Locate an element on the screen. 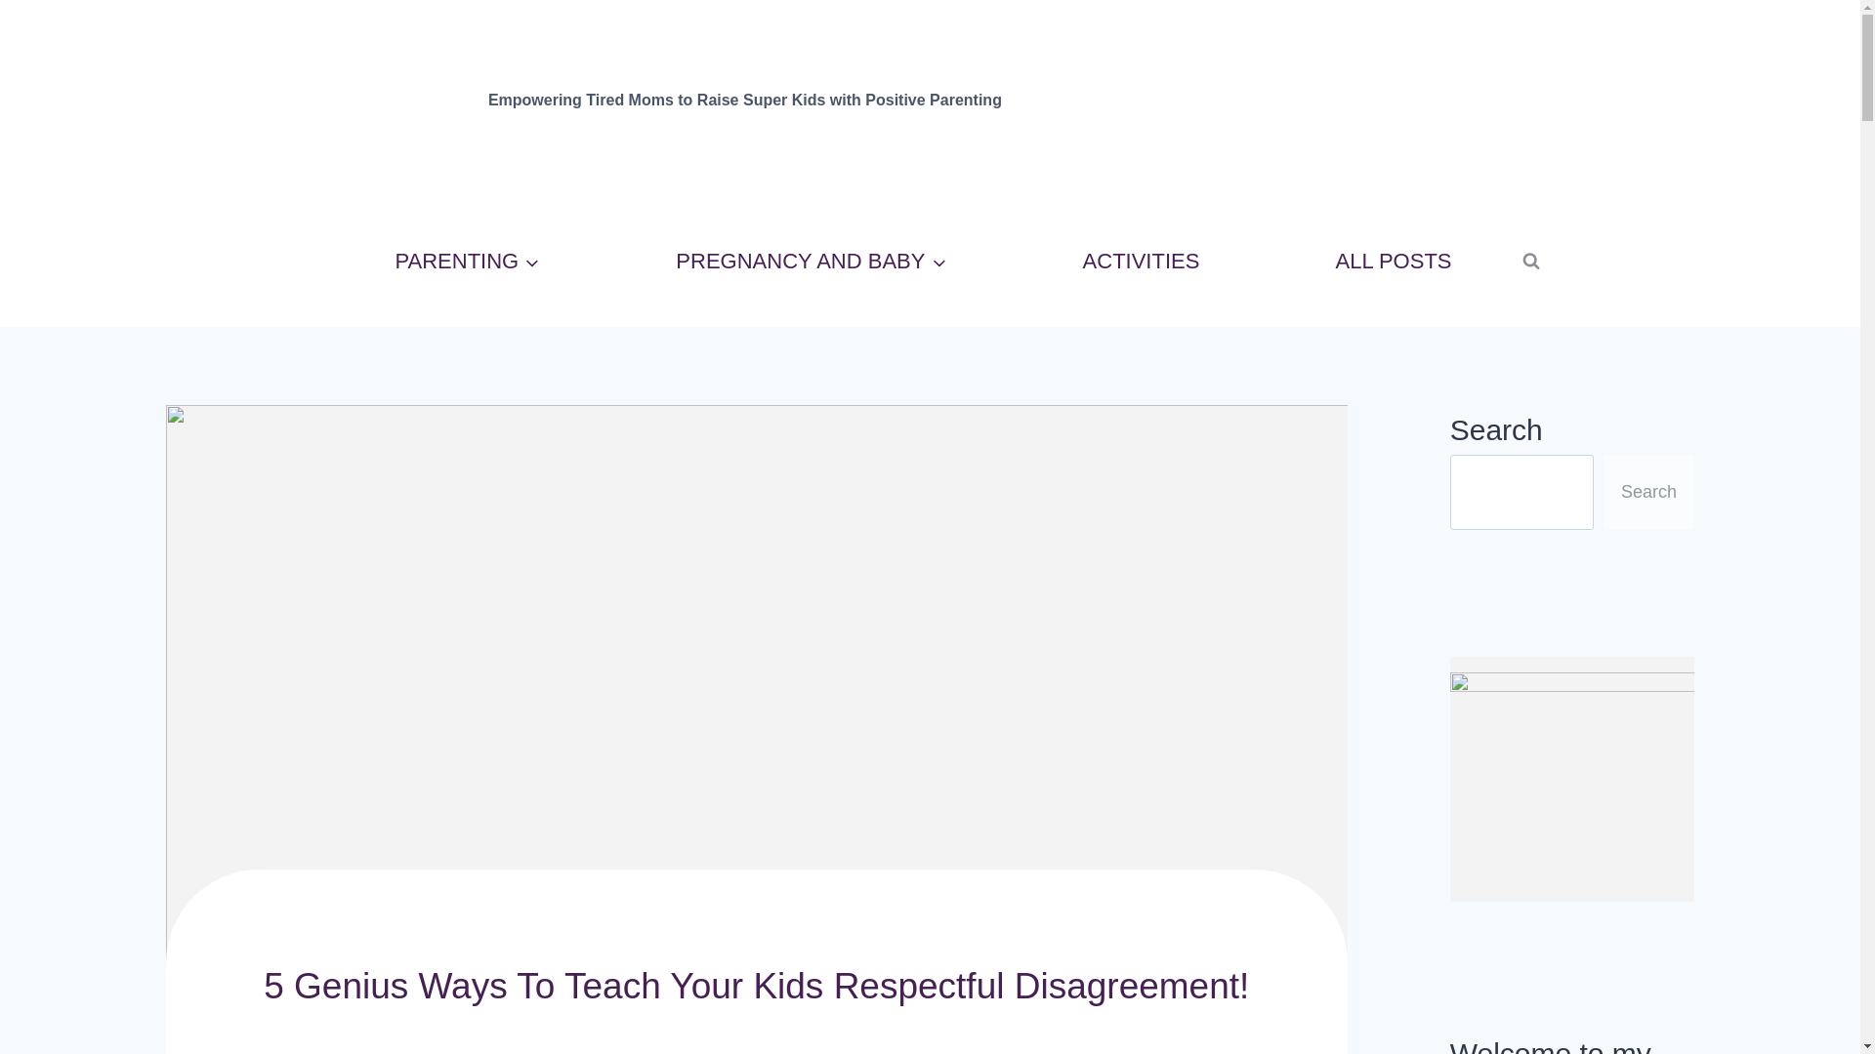 This screenshot has width=1875, height=1054. PREGNANCY AND BABY is located at coordinates (812, 262).